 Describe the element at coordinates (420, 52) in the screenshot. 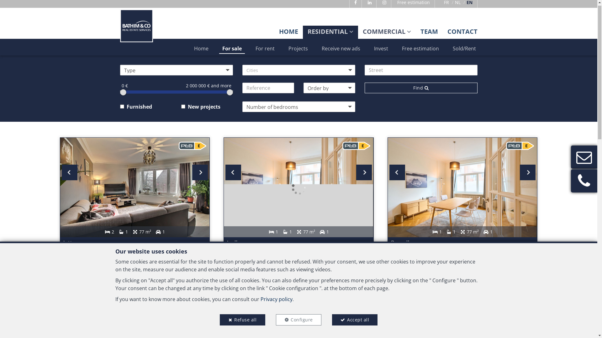

I see `Free estimation` at that location.